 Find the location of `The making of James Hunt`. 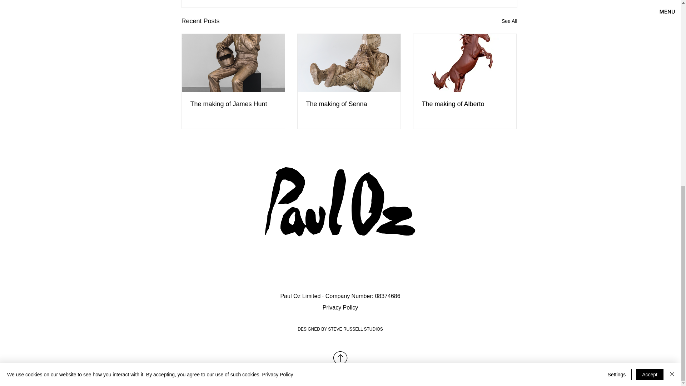

The making of James Hunt is located at coordinates (233, 104).